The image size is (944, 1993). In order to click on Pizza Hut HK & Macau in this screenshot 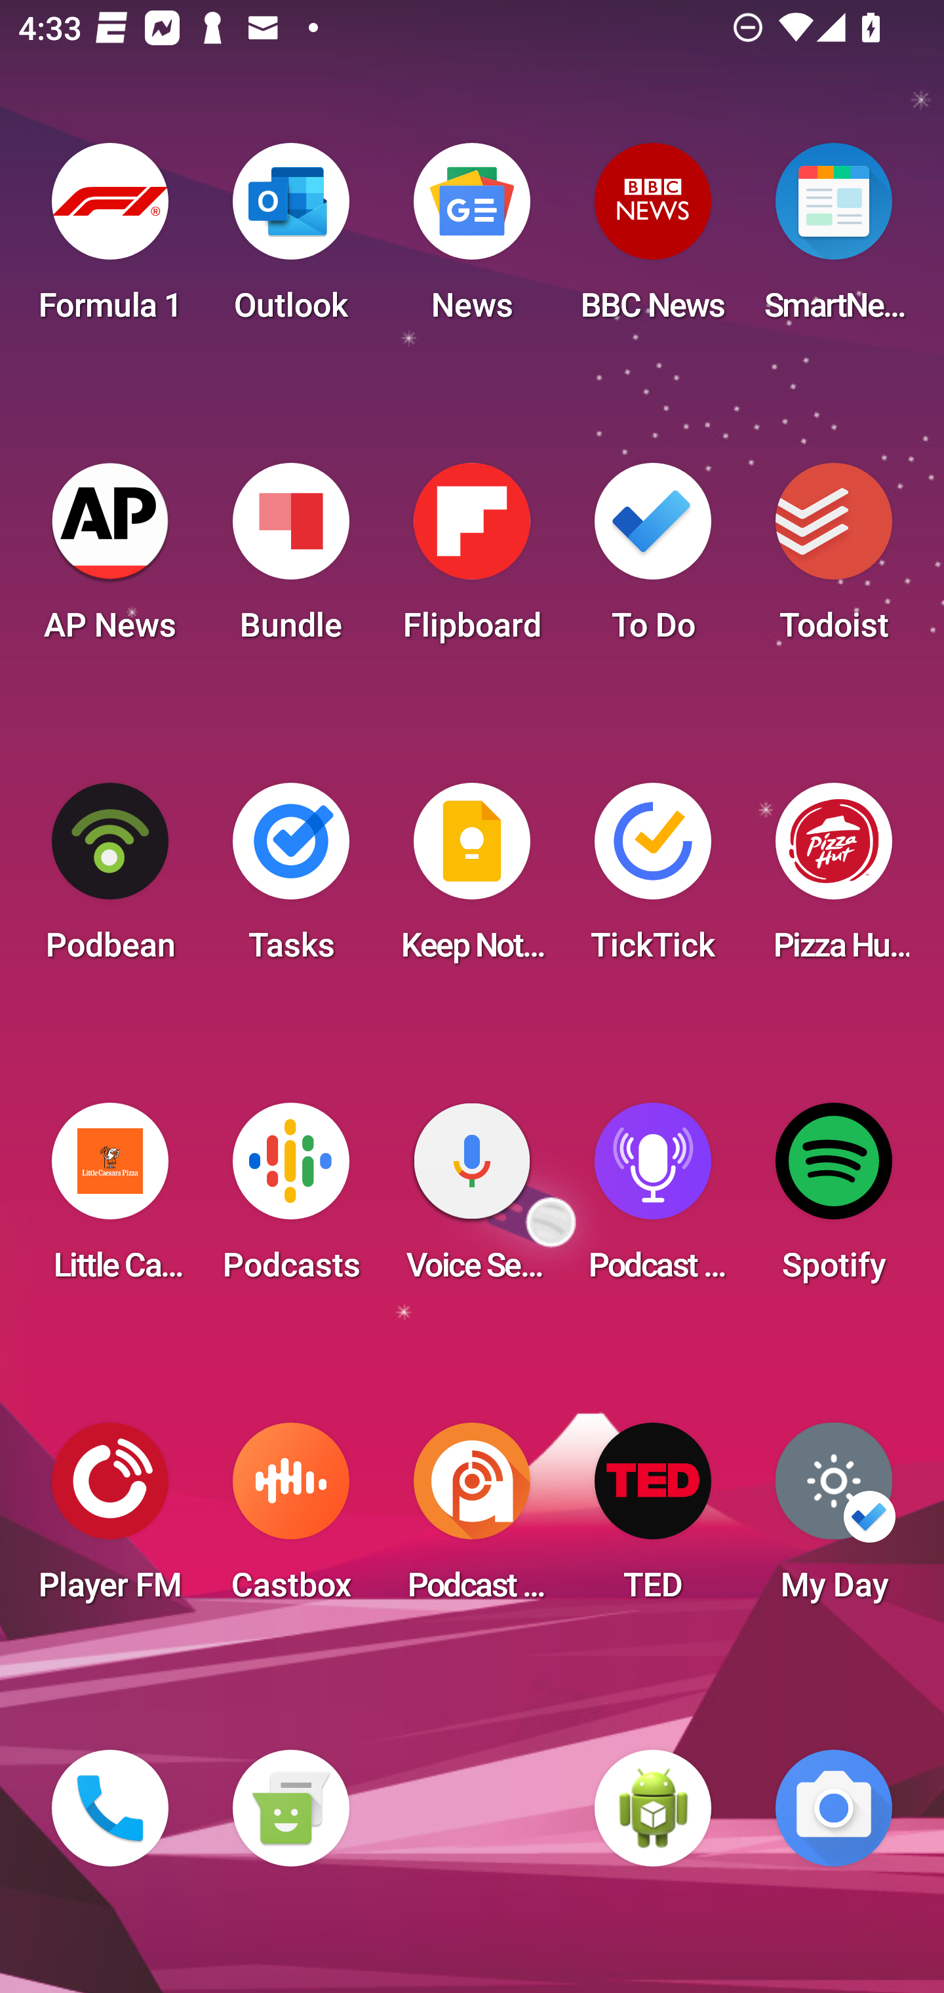, I will do `click(834, 880)`.